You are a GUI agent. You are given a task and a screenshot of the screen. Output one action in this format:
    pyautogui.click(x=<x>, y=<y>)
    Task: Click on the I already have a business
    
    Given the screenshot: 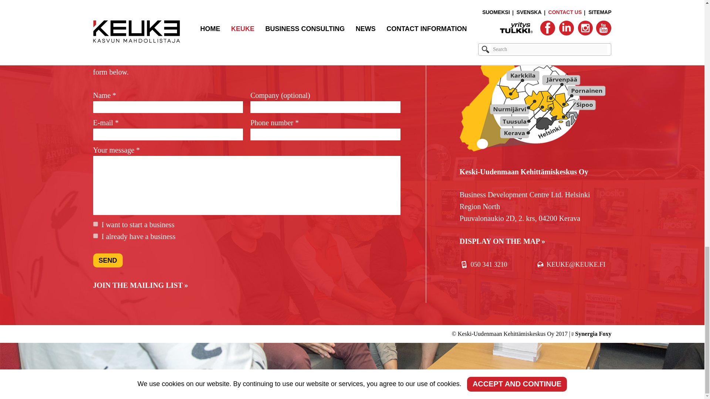 What is the action you would take?
    pyautogui.click(x=95, y=236)
    